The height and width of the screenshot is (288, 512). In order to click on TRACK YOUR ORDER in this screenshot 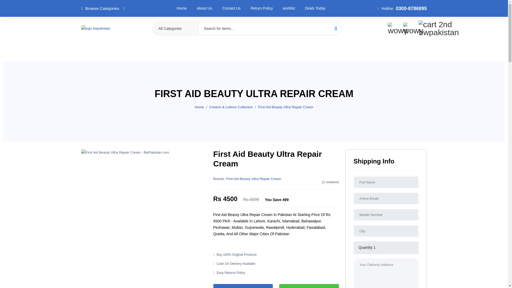, I will do `click(123, 5)`.